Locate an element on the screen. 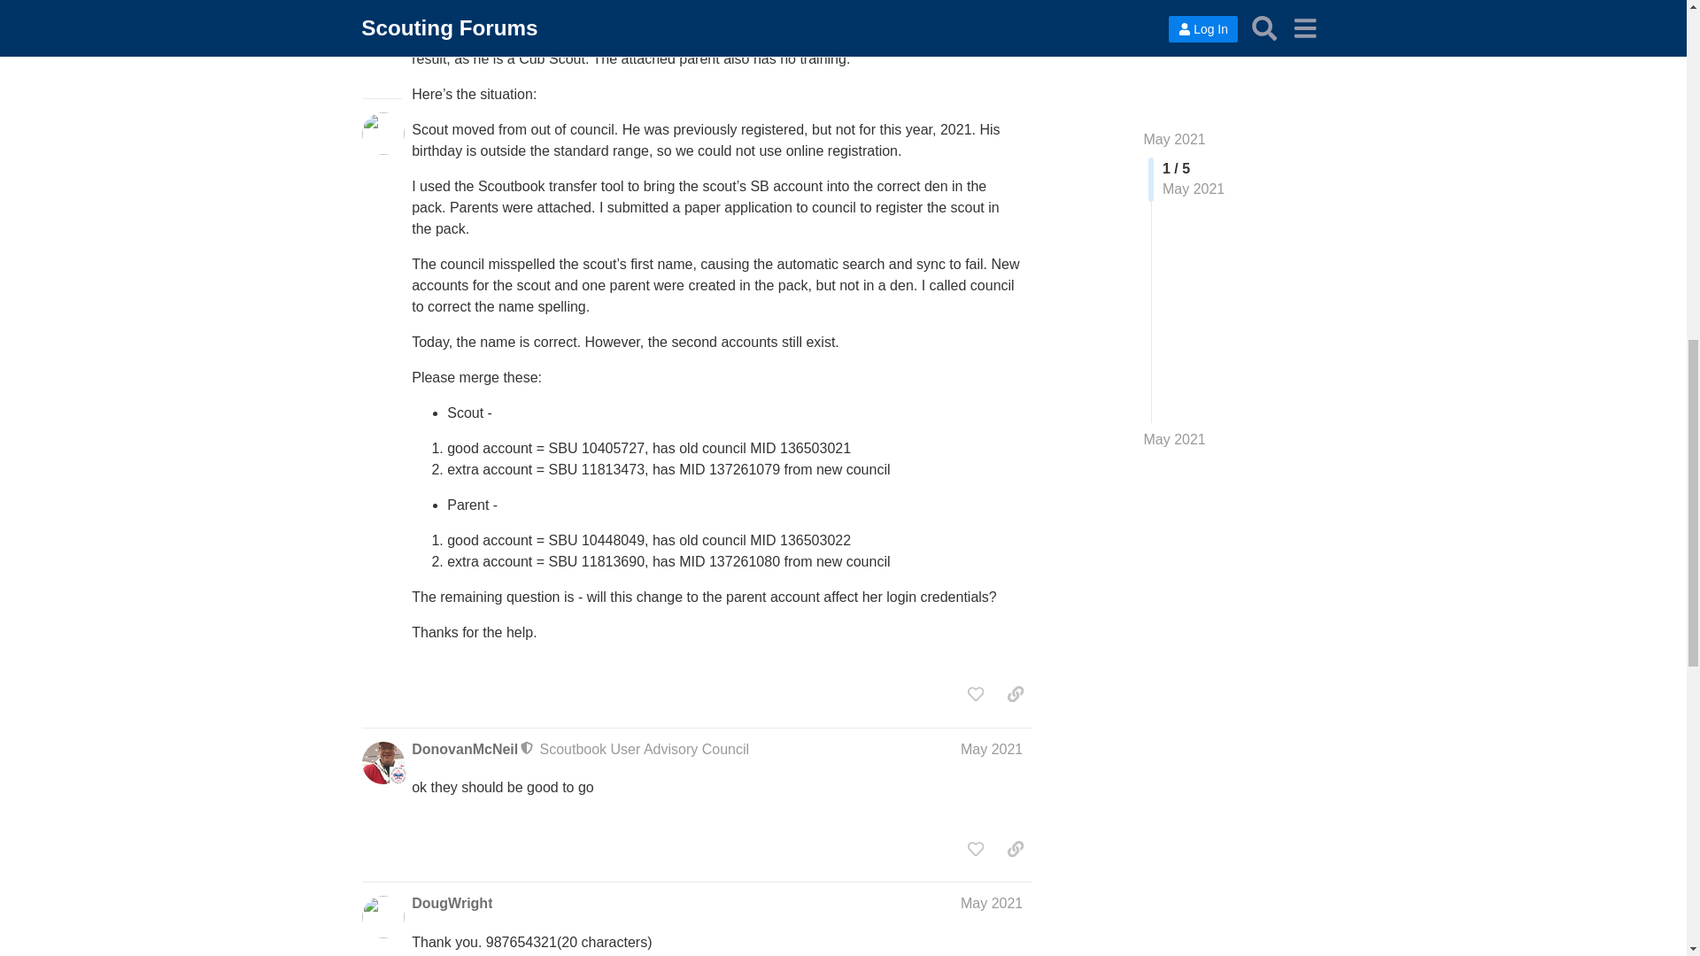  Scoutbook User Advisory Council is located at coordinates (645, 749).